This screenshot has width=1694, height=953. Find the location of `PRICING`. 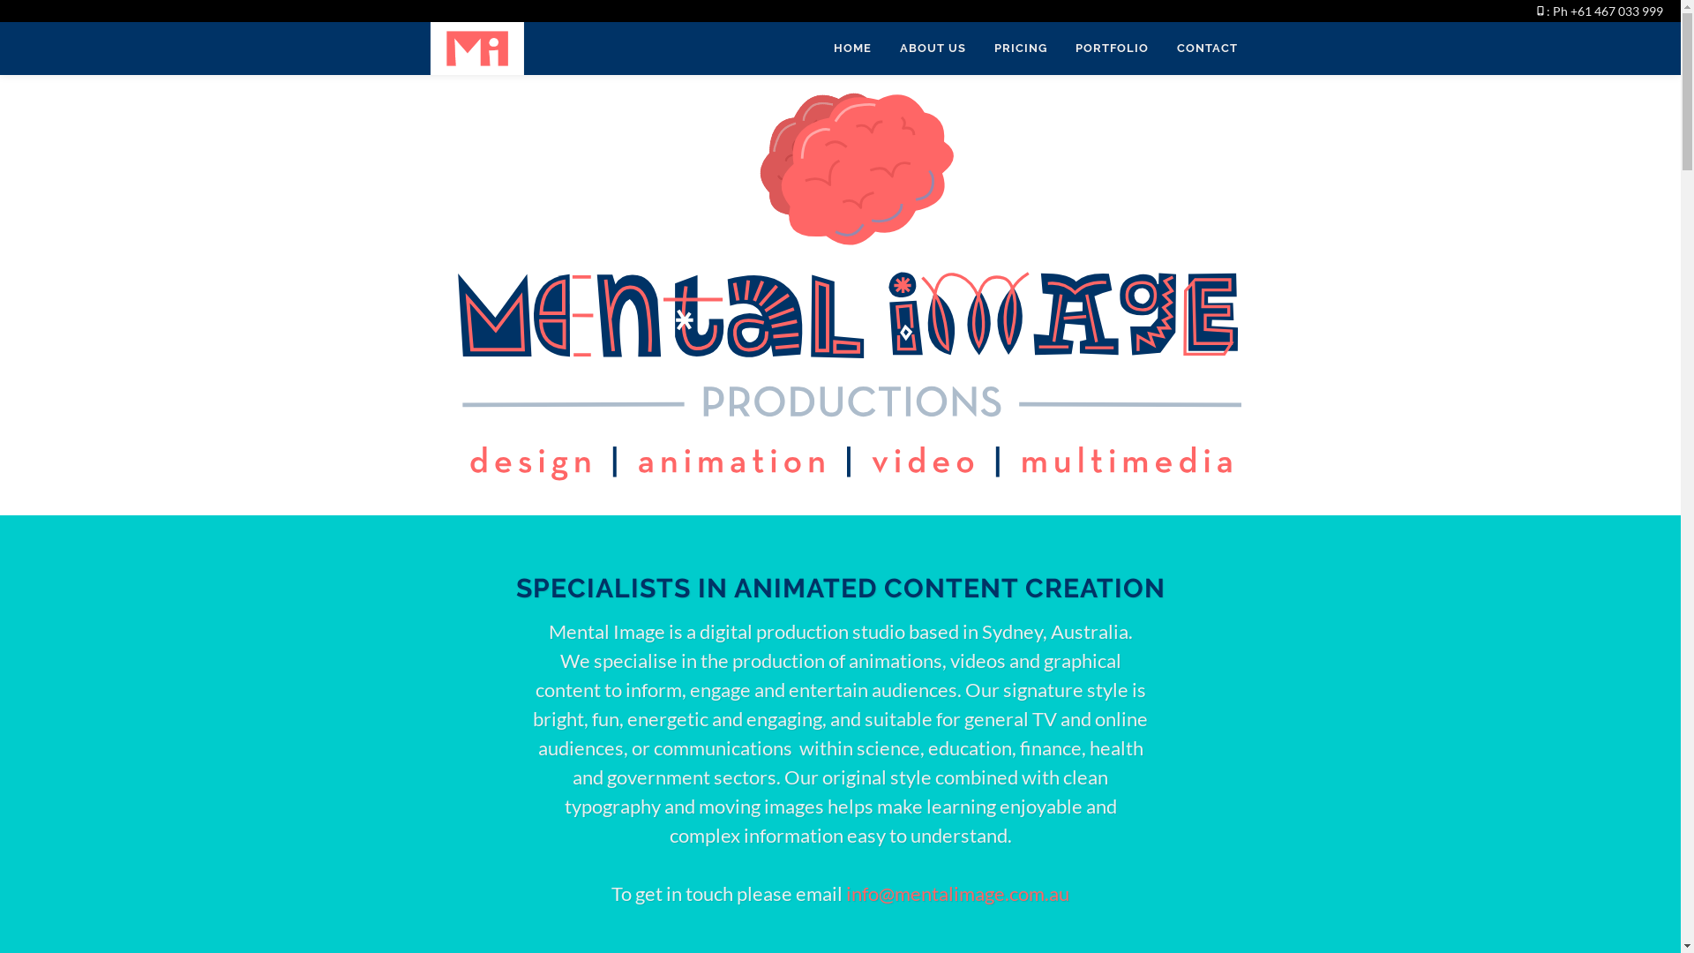

PRICING is located at coordinates (1021, 49).